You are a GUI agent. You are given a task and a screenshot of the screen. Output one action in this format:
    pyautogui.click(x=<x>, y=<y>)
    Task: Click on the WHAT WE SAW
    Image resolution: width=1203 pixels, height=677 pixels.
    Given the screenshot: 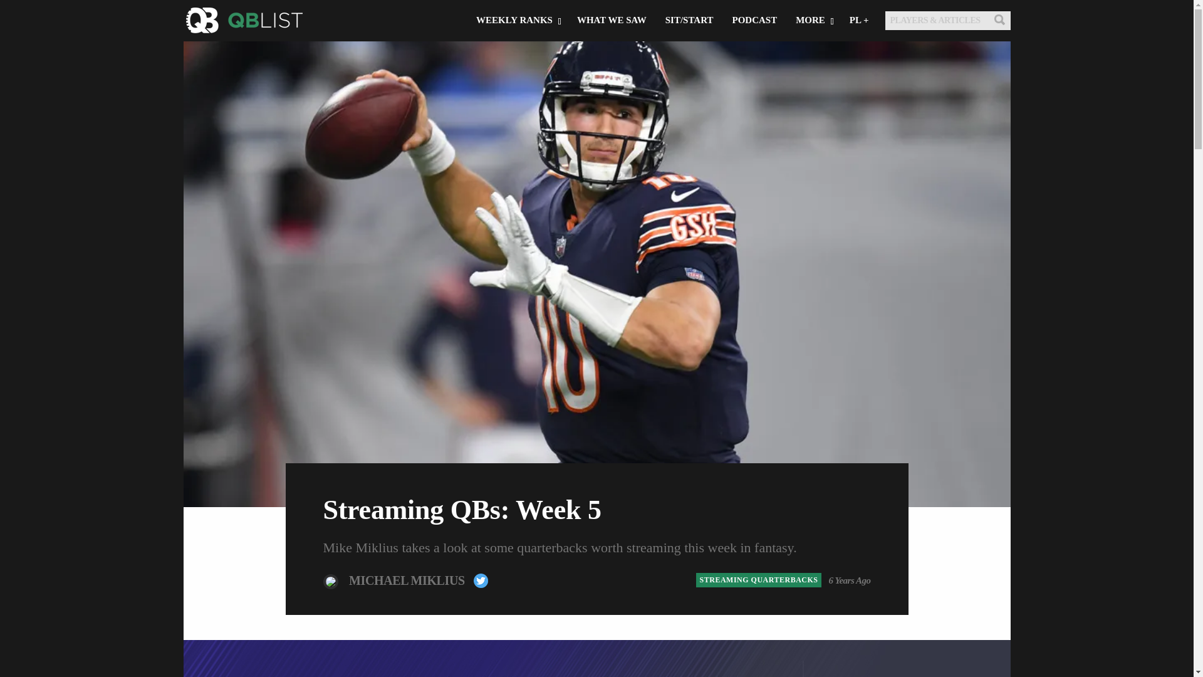 What is the action you would take?
    pyautogui.click(x=612, y=20)
    